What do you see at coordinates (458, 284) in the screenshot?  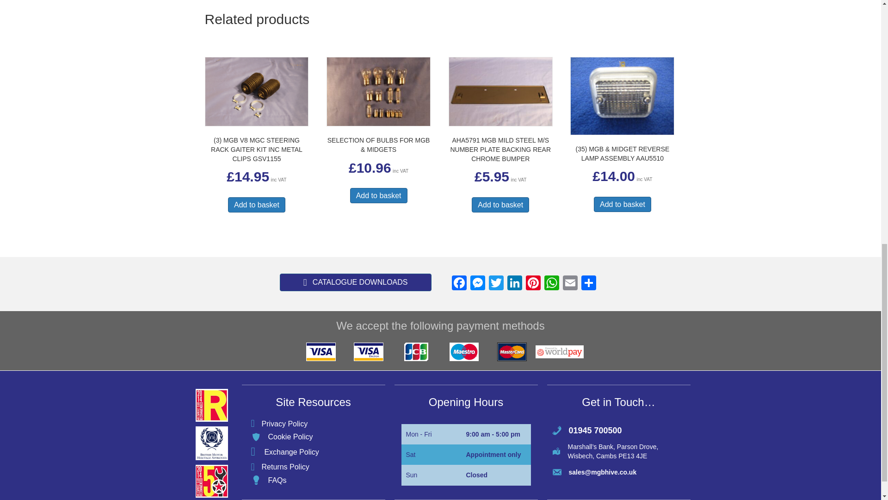 I see `Facebook` at bounding box center [458, 284].